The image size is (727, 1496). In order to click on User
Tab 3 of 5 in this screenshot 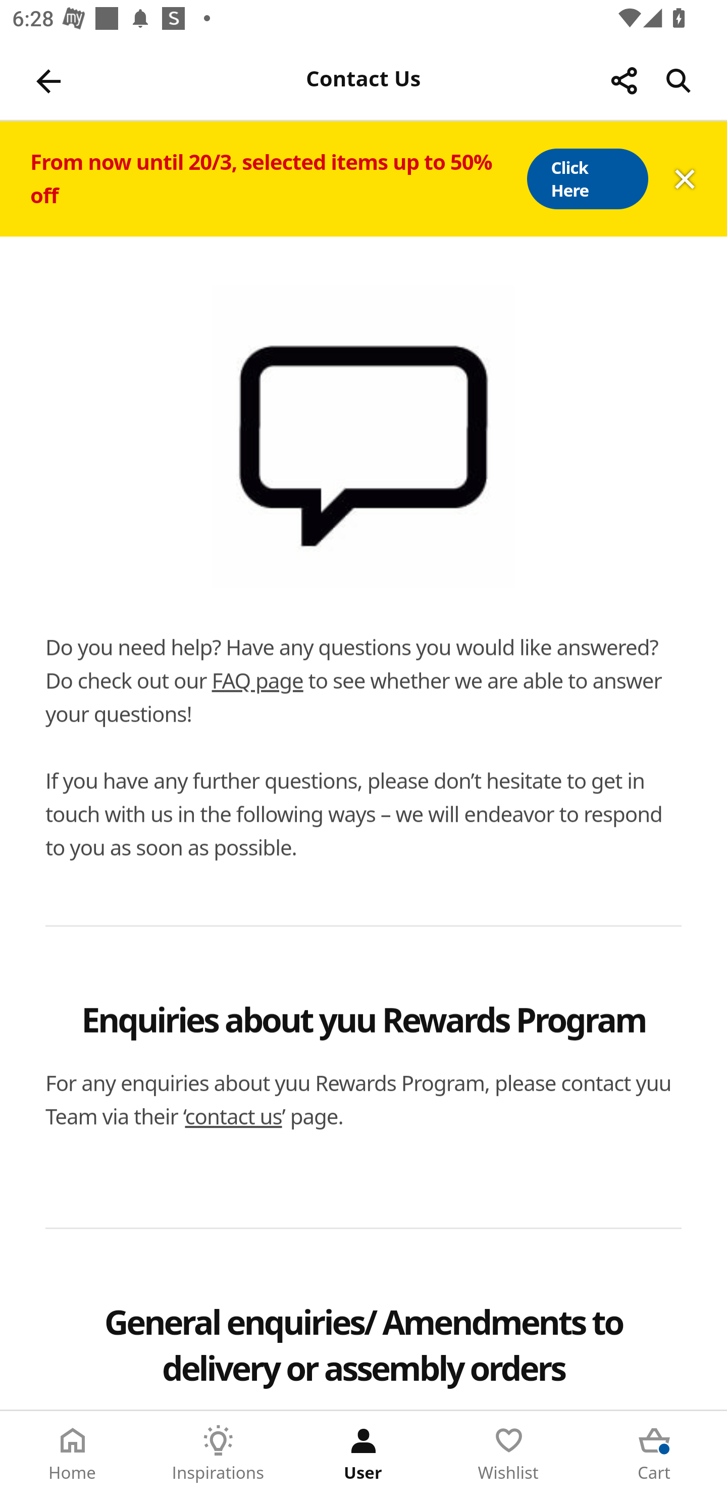, I will do `click(363, 1454)`.